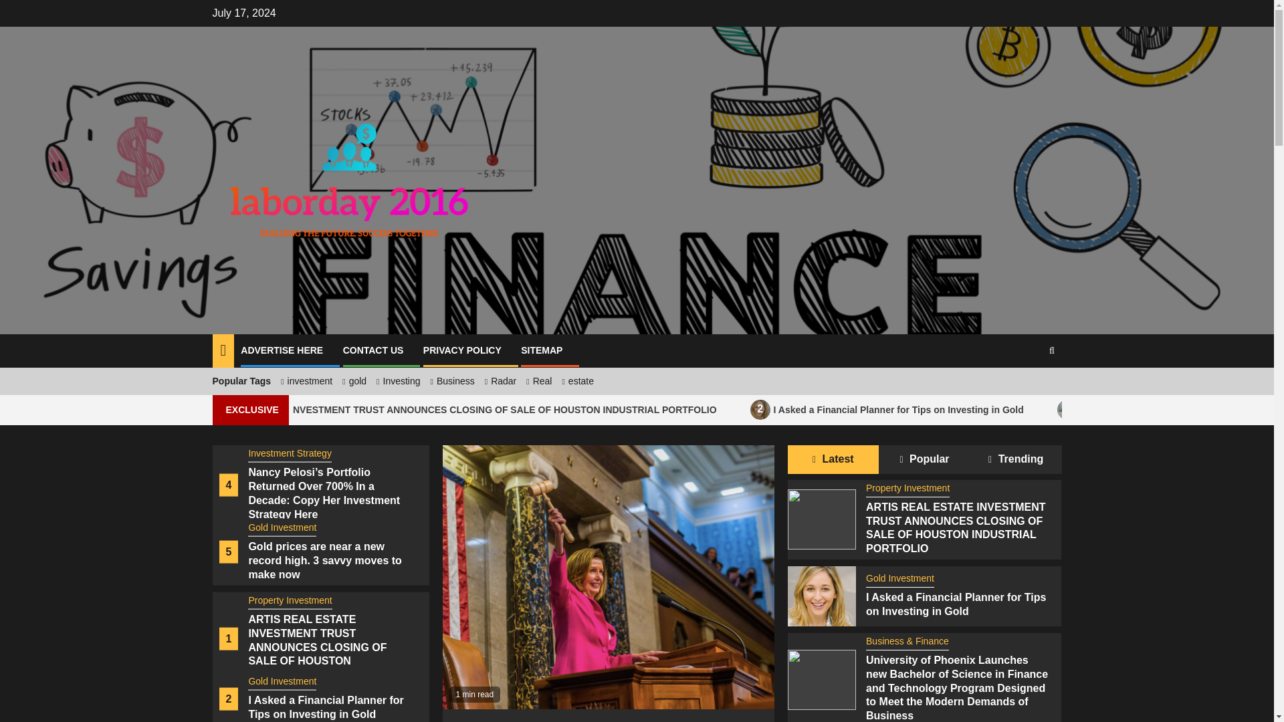 The width and height of the screenshot is (1284, 722). What do you see at coordinates (463, 350) in the screenshot?
I see `Investing` at bounding box center [463, 350].